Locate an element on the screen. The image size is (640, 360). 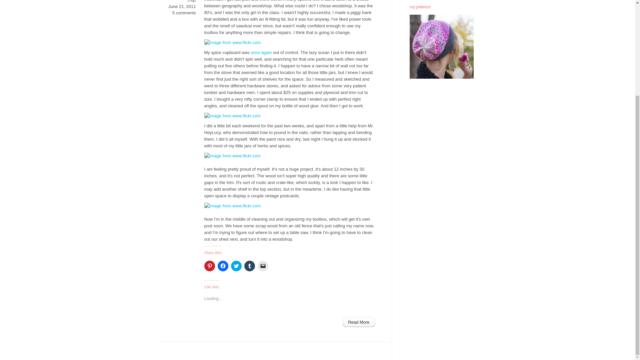
image from www.flickr.com is located at coordinates (289, 206).